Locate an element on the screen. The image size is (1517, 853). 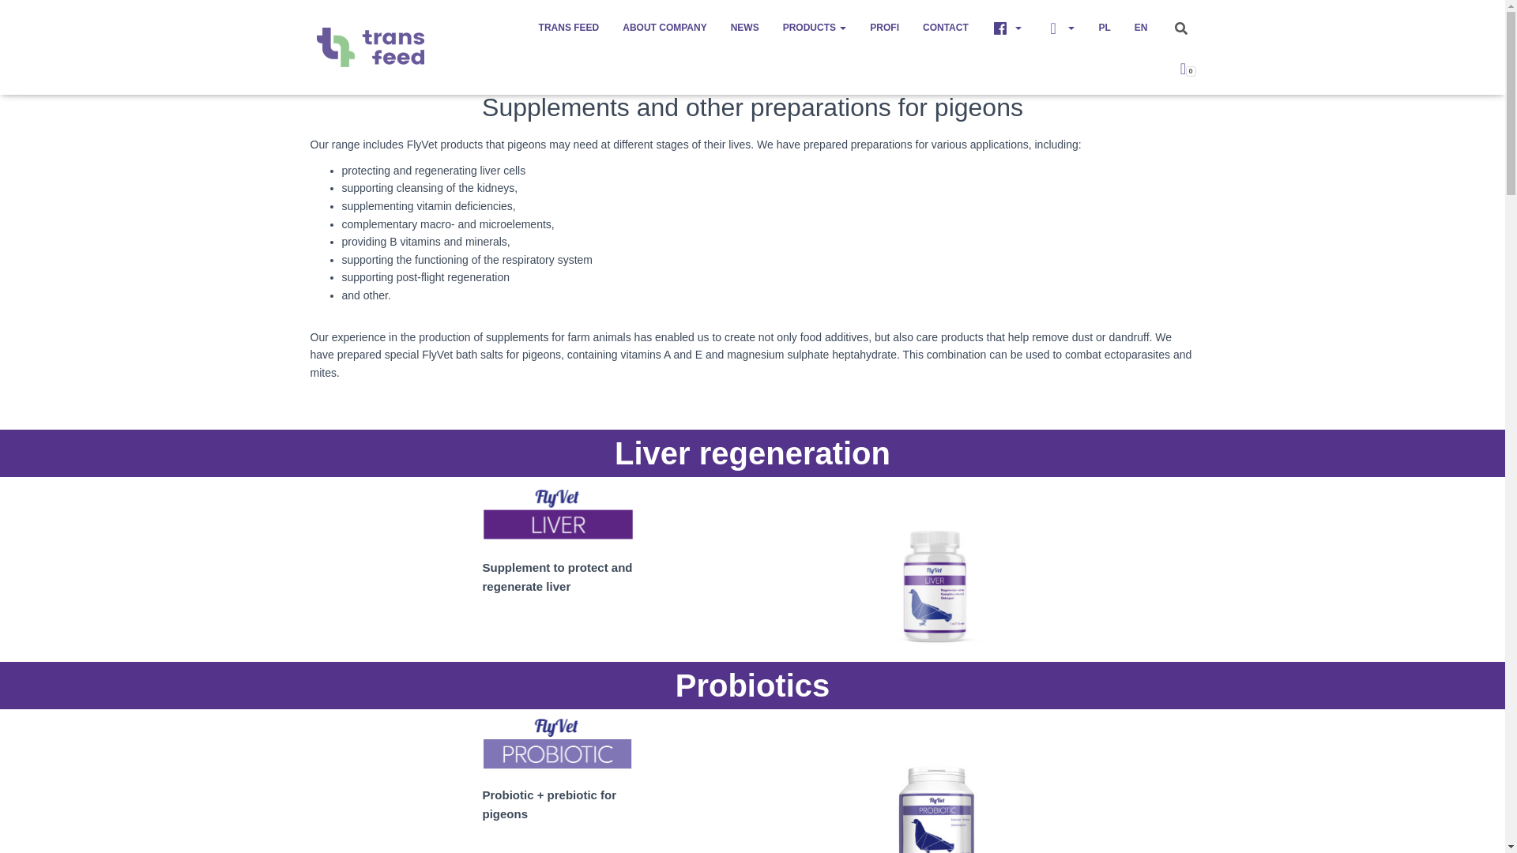
Profi is located at coordinates (885, 27).